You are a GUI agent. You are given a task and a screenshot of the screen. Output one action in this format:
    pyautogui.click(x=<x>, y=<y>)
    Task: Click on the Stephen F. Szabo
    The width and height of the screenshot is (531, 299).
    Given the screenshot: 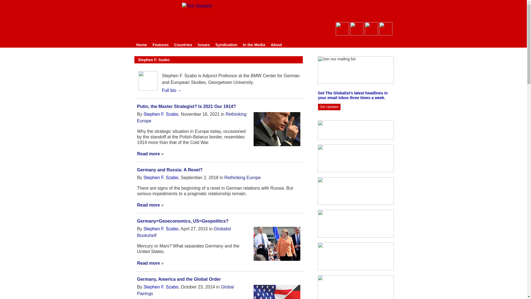 What is the action you would take?
    pyautogui.click(x=161, y=177)
    